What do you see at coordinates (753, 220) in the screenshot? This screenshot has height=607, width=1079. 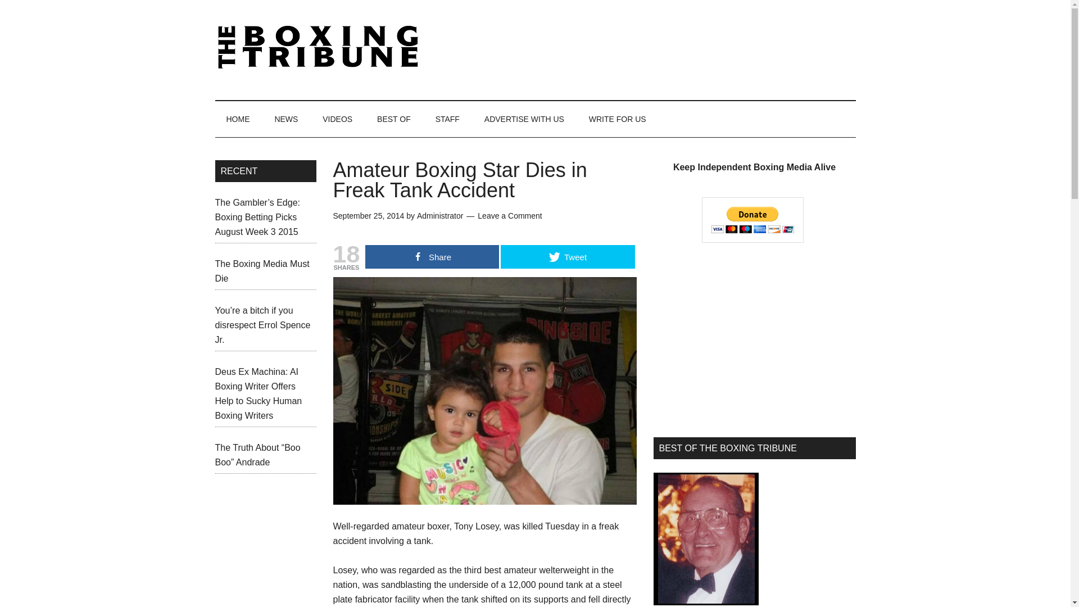 I see `PayPal - The safer, easier way to pay online!` at bounding box center [753, 220].